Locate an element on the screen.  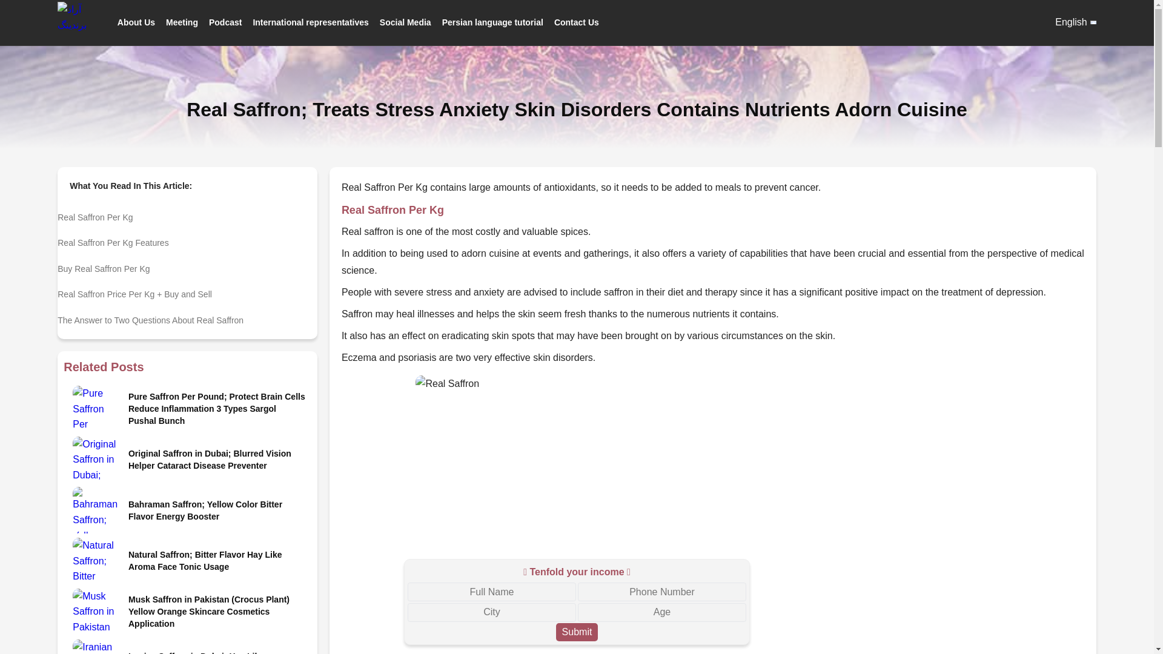
International representatives is located at coordinates (310, 22).